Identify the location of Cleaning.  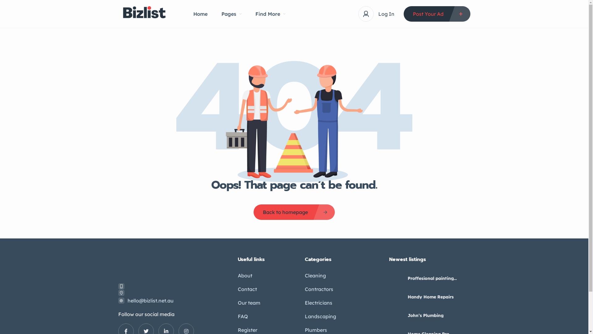
(315, 276).